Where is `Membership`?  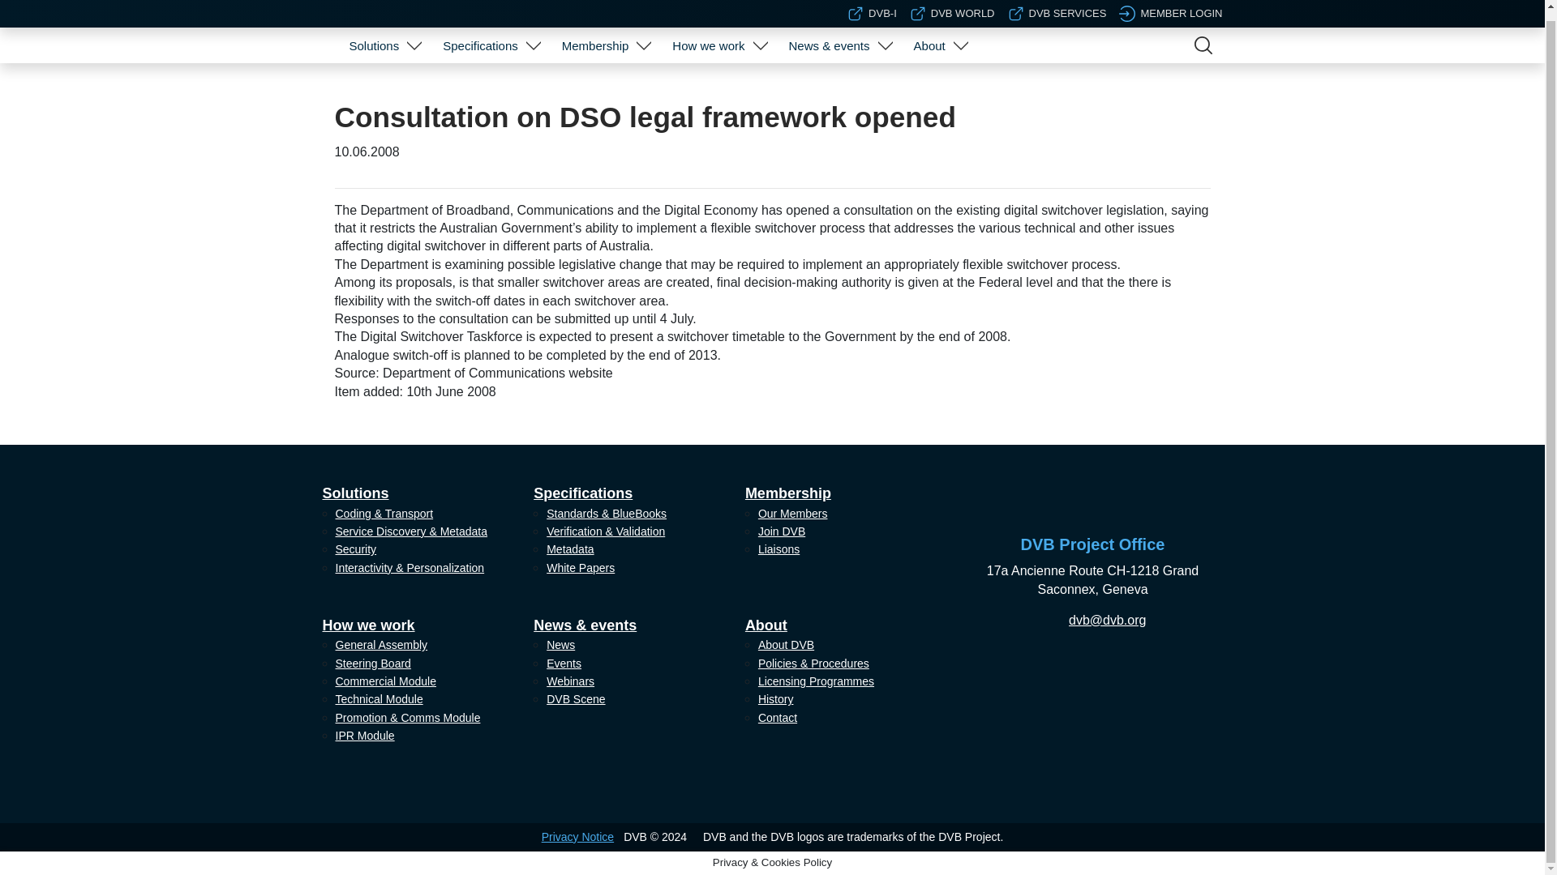
Membership is located at coordinates (595, 36).